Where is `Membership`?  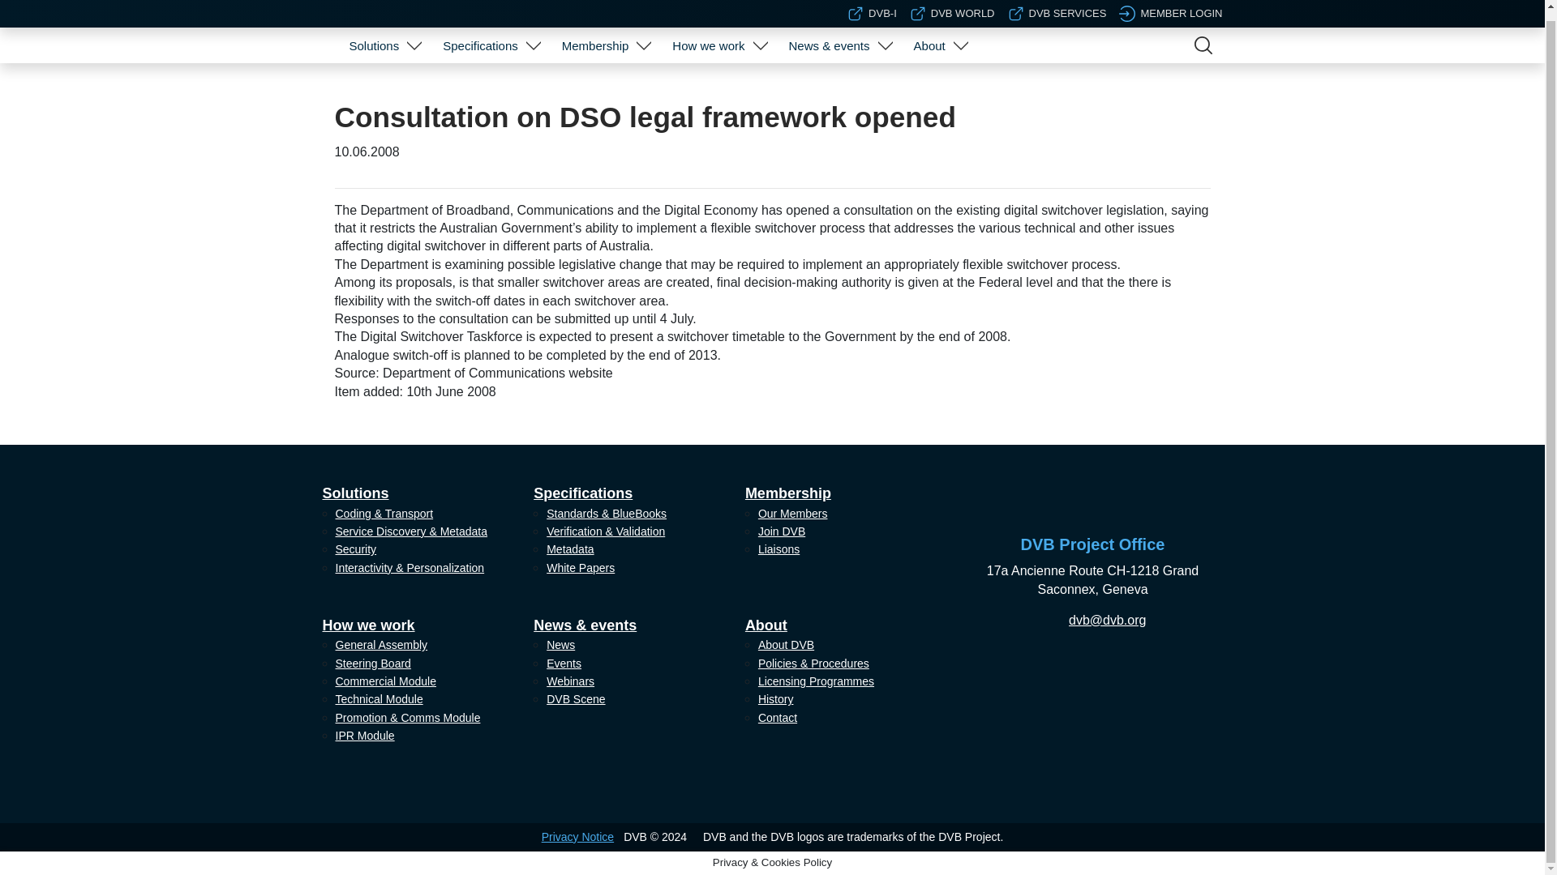
Membership is located at coordinates (595, 36).